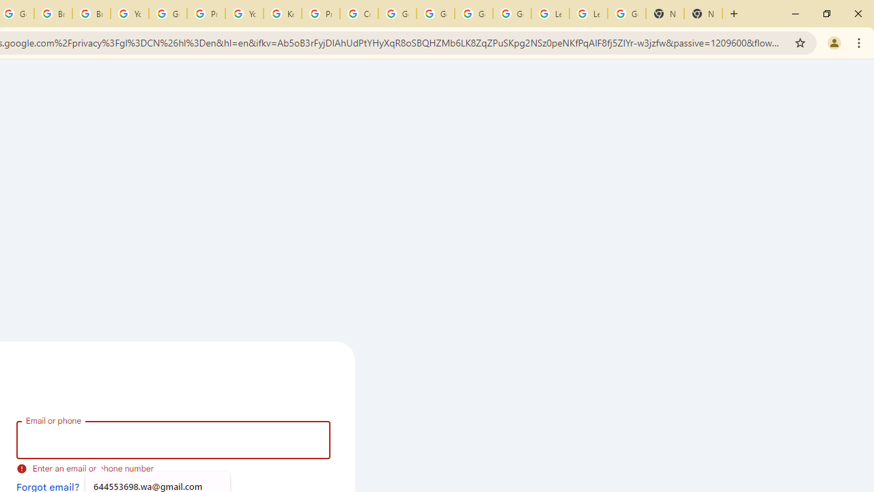 The image size is (874, 492). Describe the element at coordinates (397, 14) in the screenshot. I see `Google Account Help` at that location.